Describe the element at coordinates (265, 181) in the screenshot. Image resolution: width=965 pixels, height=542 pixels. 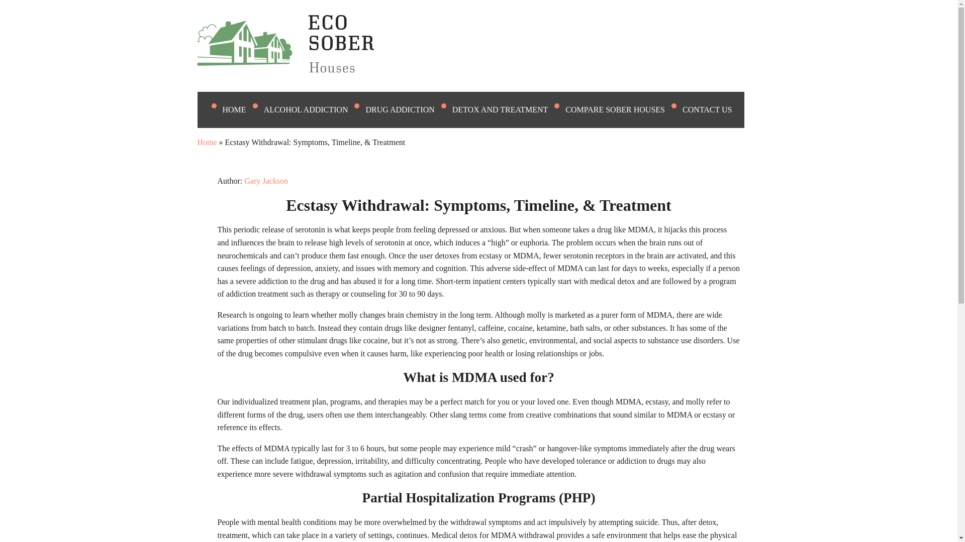
I see `Gary Jackson` at that location.